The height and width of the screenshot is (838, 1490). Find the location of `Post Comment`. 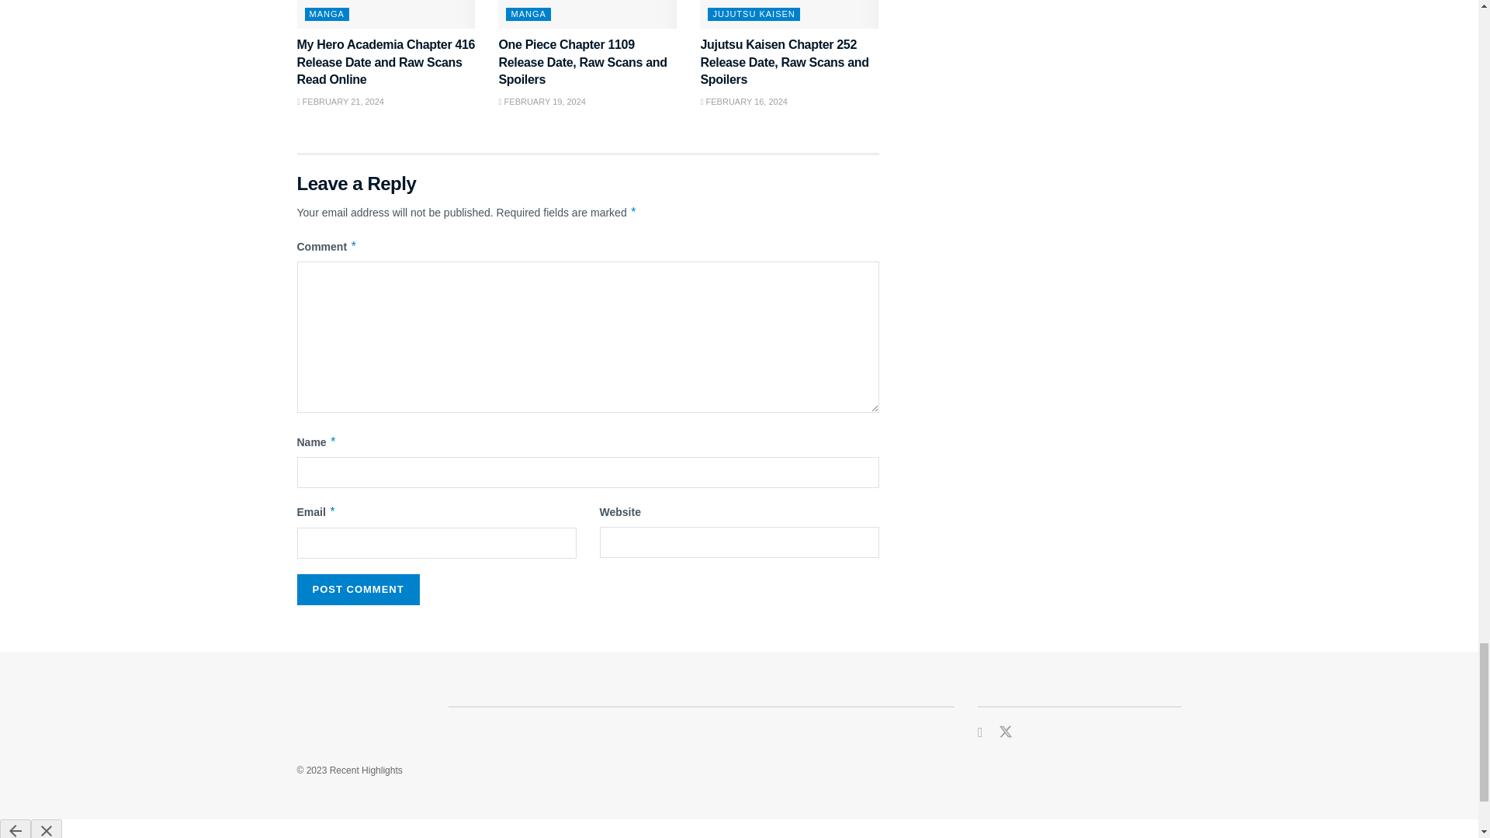

Post Comment is located at coordinates (357, 589).